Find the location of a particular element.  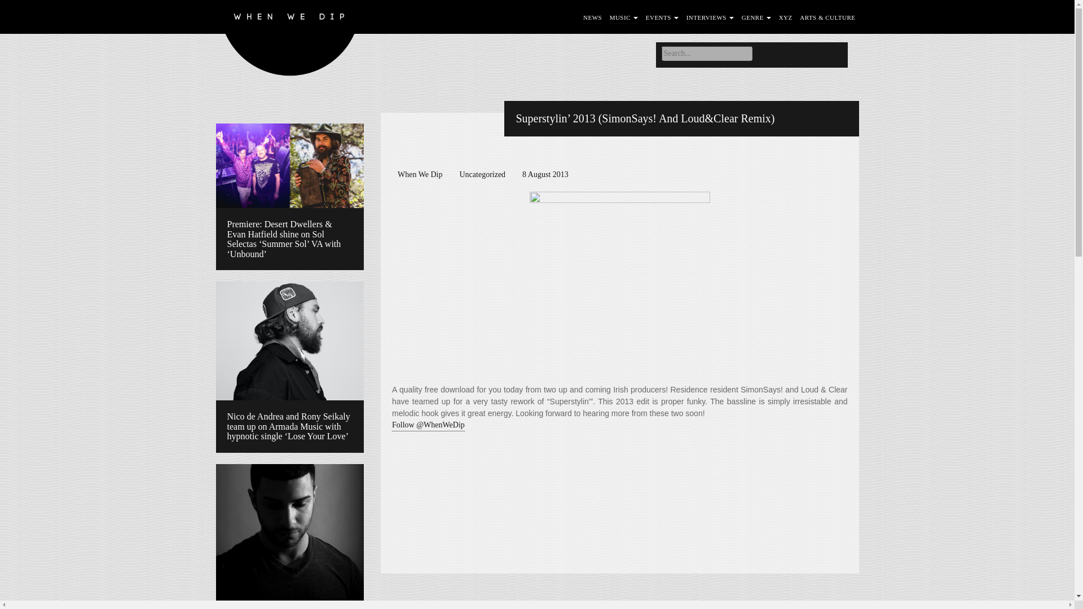

News is located at coordinates (592, 17).